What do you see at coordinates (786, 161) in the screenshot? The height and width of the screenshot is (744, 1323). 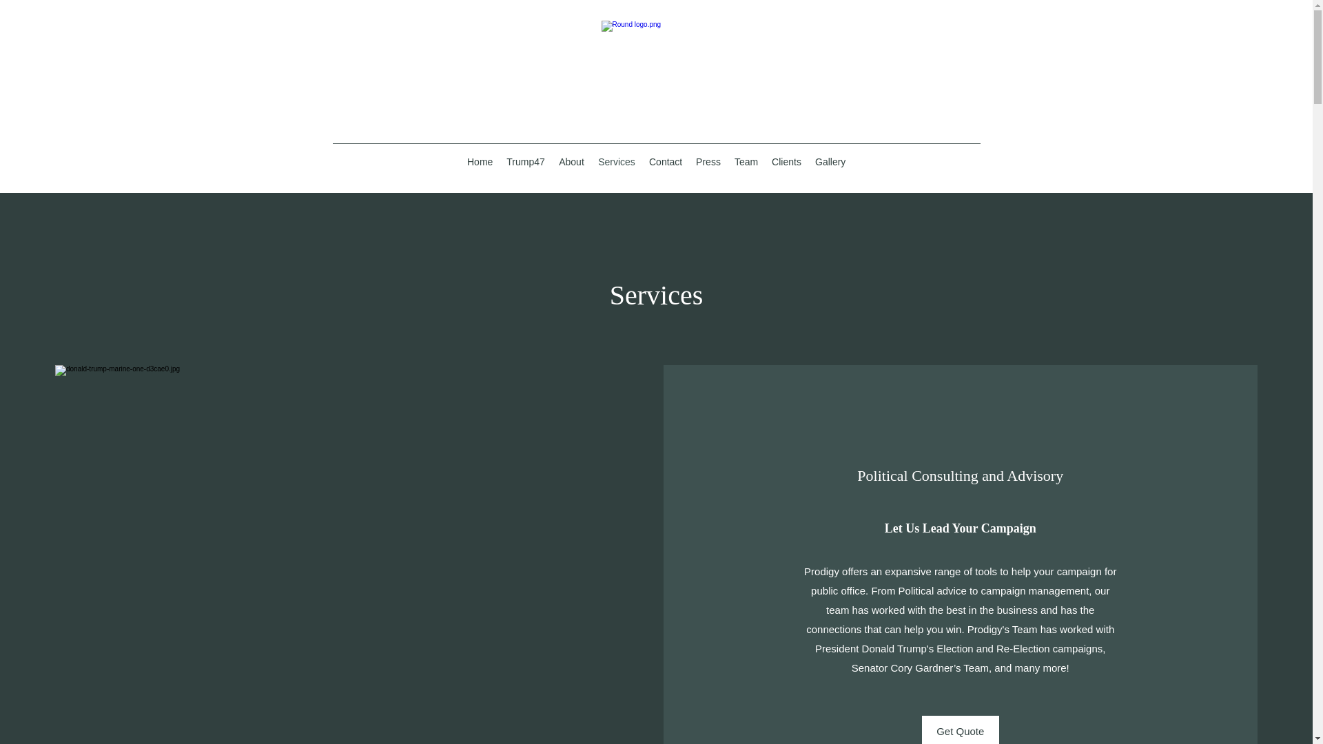 I see `Clients` at bounding box center [786, 161].